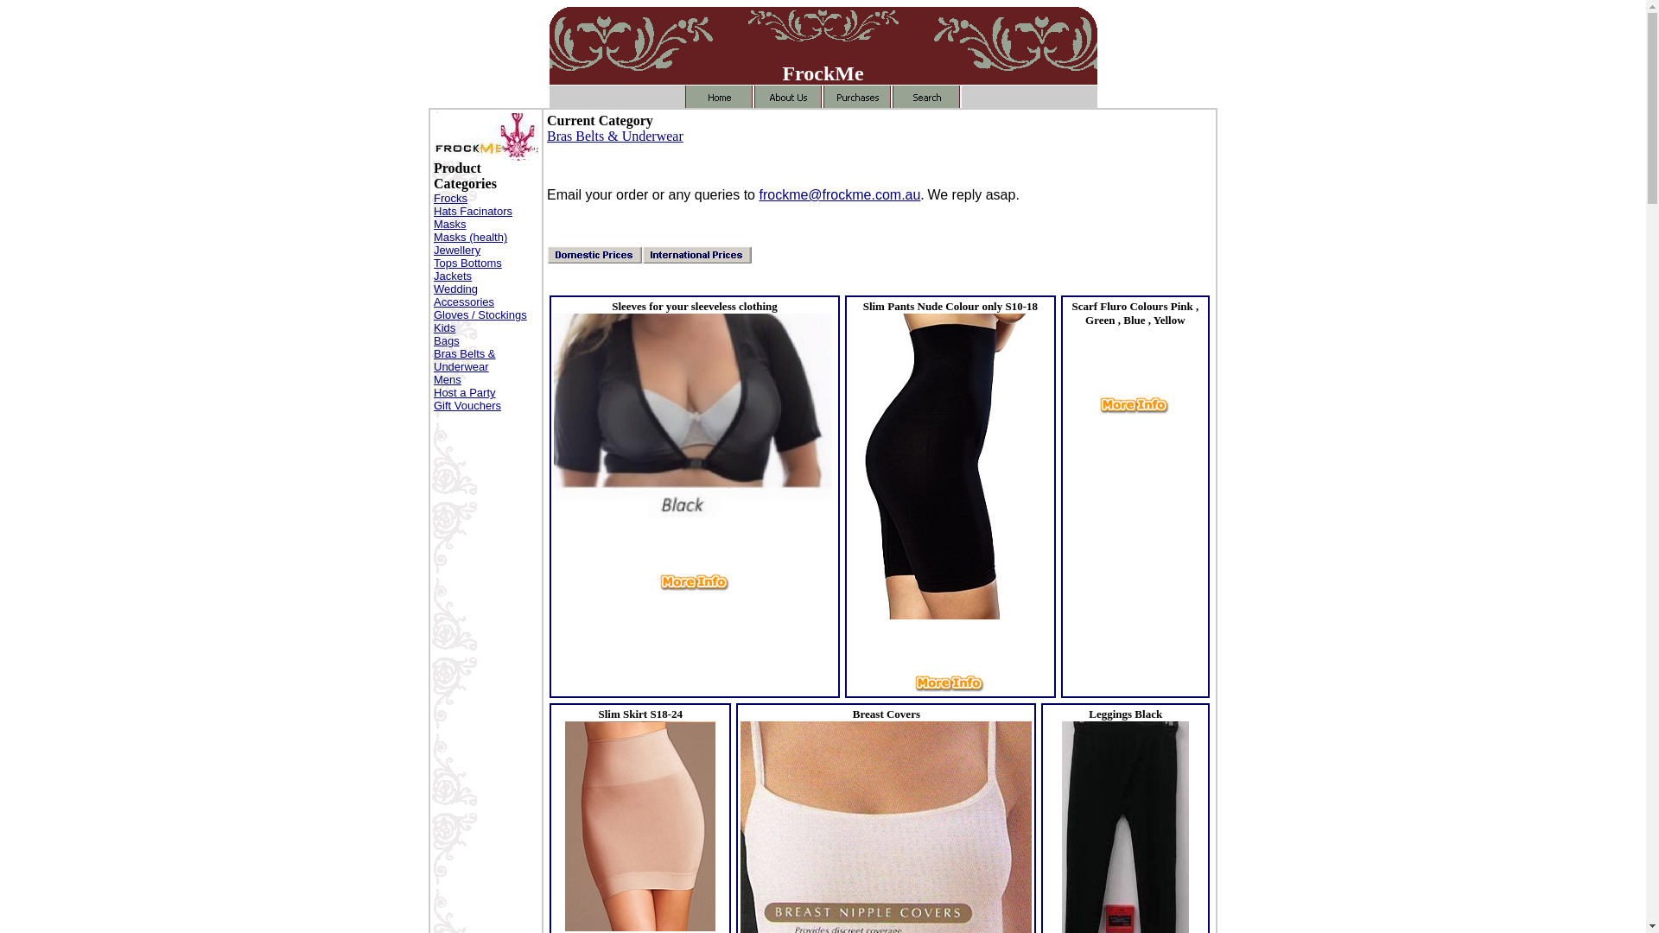  What do you see at coordinates (467, 406) in the screenshot?
I see `Gift Vouchers` at bounding box center [467, 406].